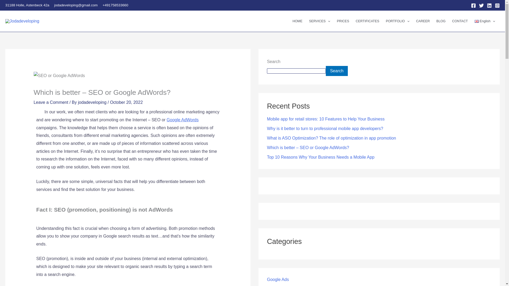 Image resolution: width=509 pixels, height=286 pixels. I want to click on SERVICES, so click(319, 21).